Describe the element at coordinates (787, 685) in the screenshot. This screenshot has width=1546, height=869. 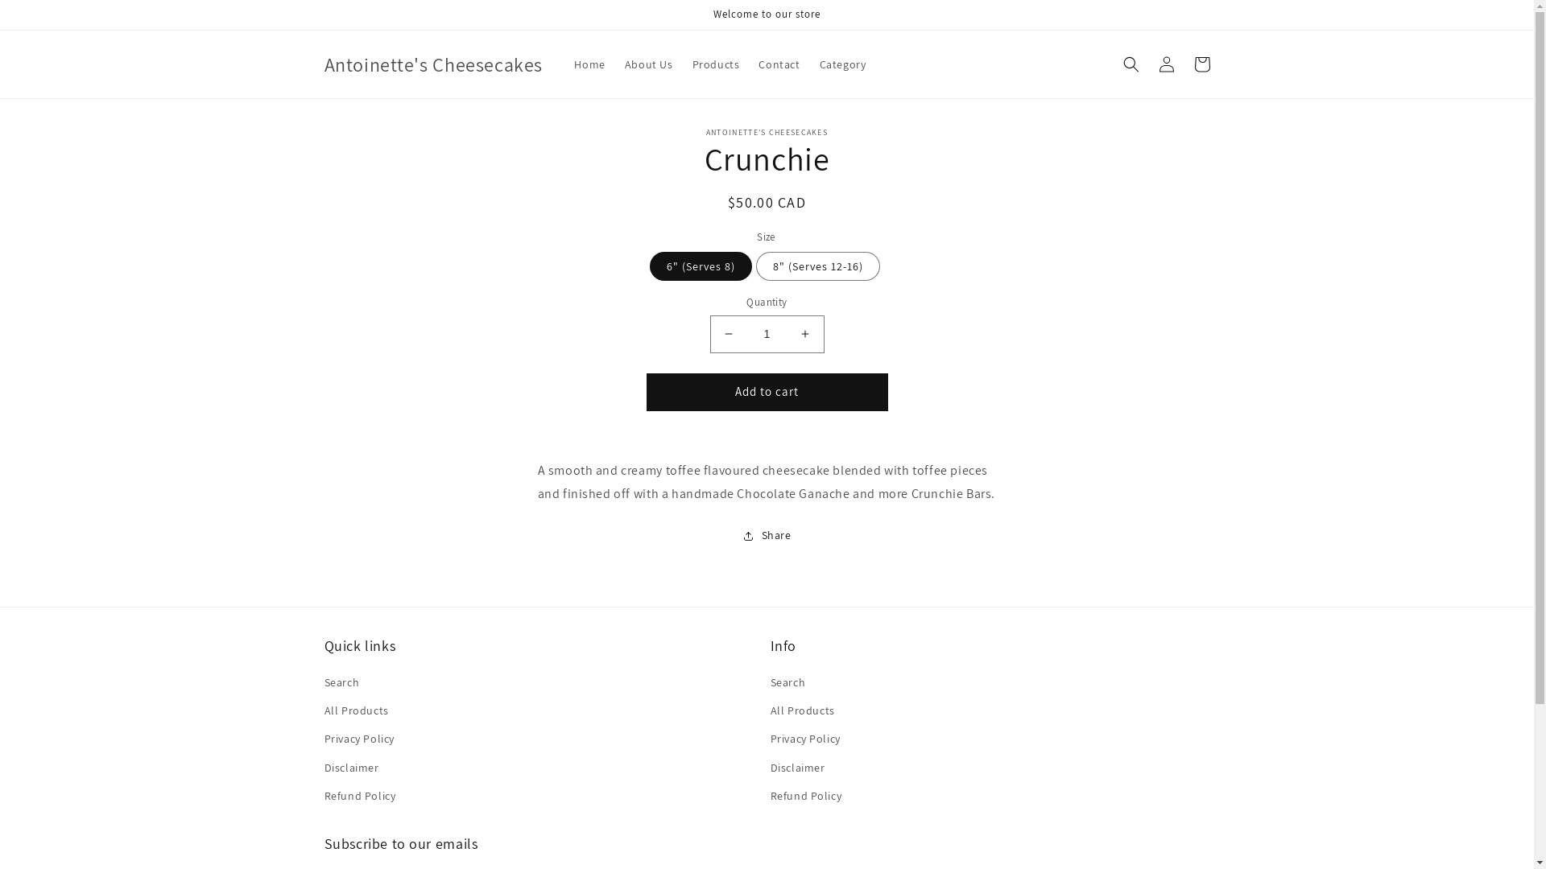
I see `Search` at that location.